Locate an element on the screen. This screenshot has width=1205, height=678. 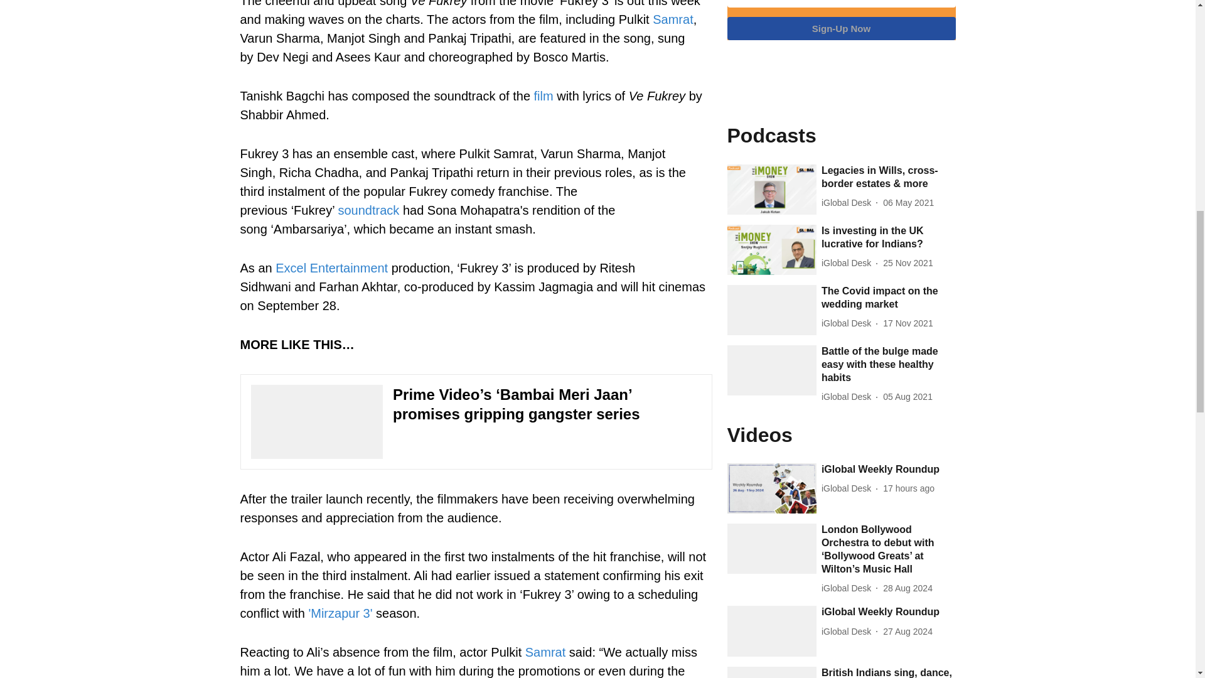
2024-08-27 10:24 is located at coordinates (908, 632).